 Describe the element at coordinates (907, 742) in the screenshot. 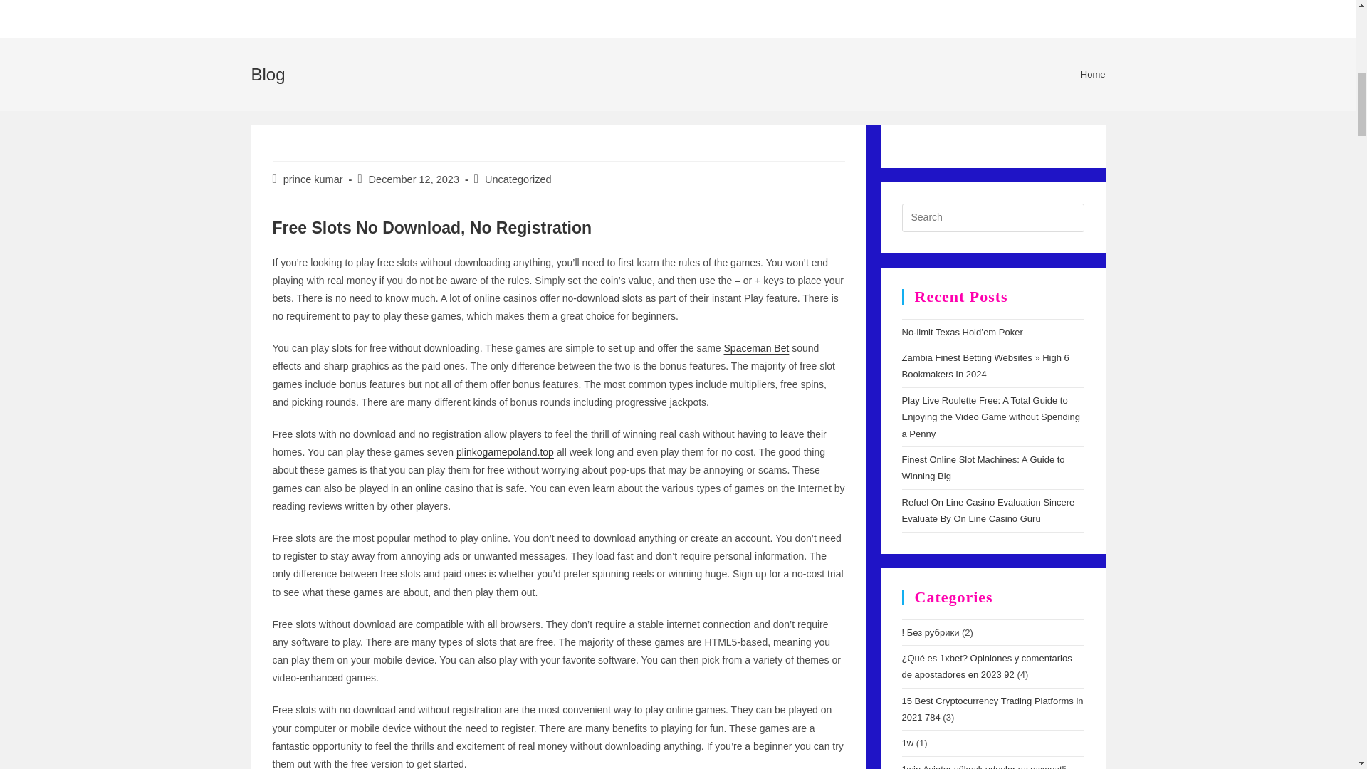

I see `1w` at that location.